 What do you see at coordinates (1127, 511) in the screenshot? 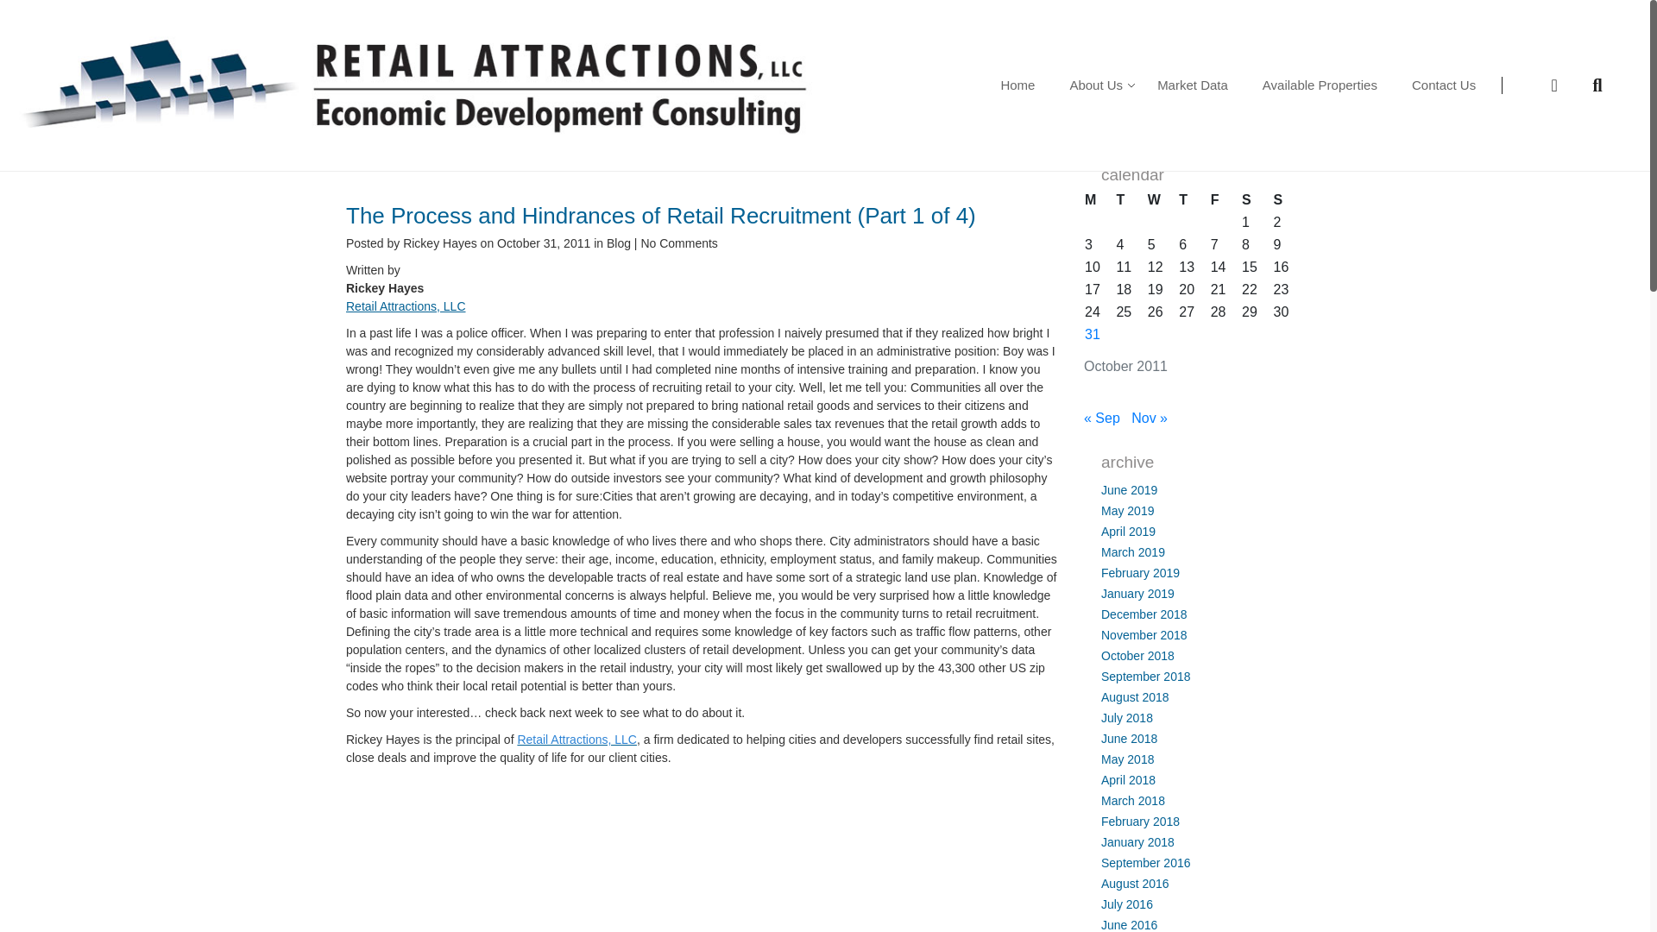
I see `May 2019` at bounding box center [1127, 511].